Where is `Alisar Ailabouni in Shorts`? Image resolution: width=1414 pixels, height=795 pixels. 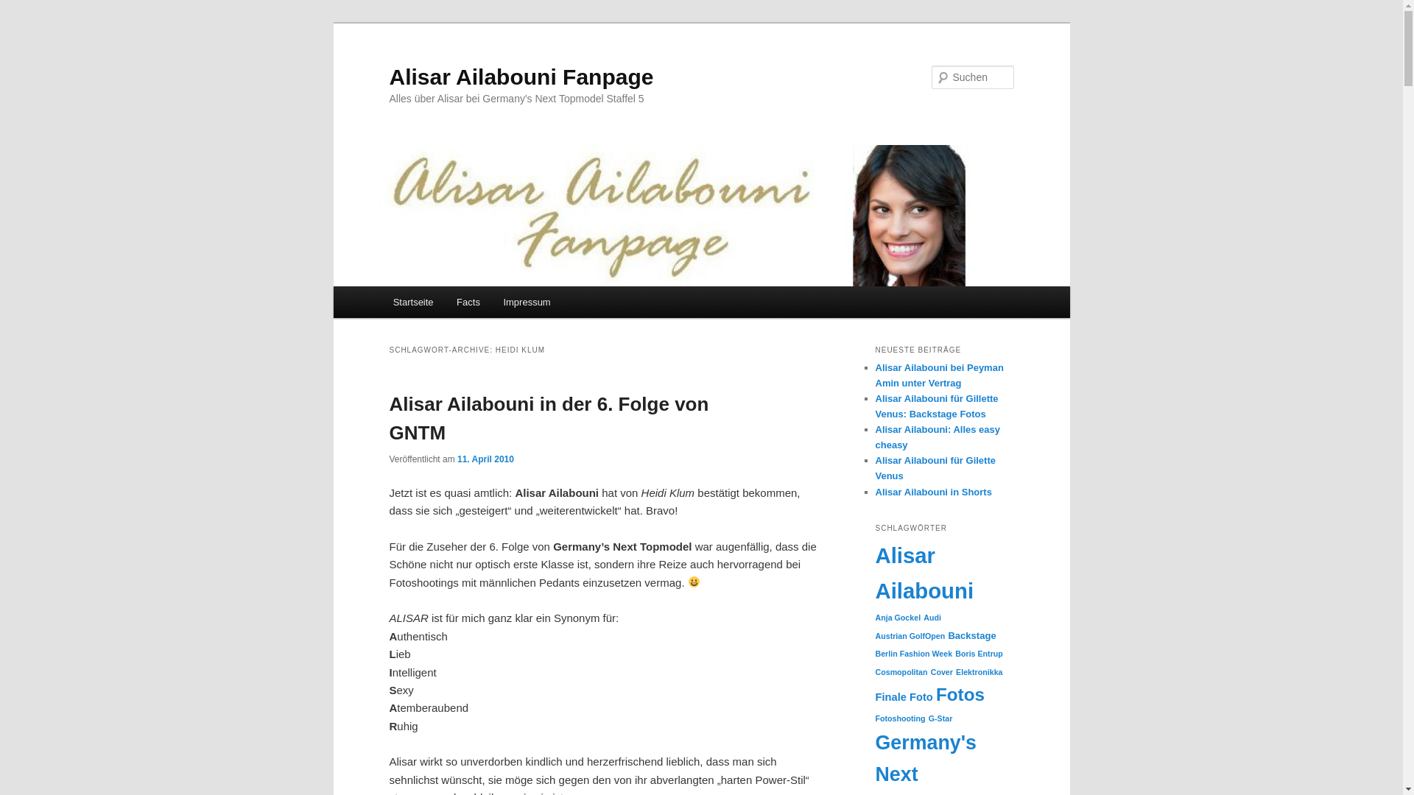 Alisar Ailabouni in Shorts is located at coordinates (933, 492).